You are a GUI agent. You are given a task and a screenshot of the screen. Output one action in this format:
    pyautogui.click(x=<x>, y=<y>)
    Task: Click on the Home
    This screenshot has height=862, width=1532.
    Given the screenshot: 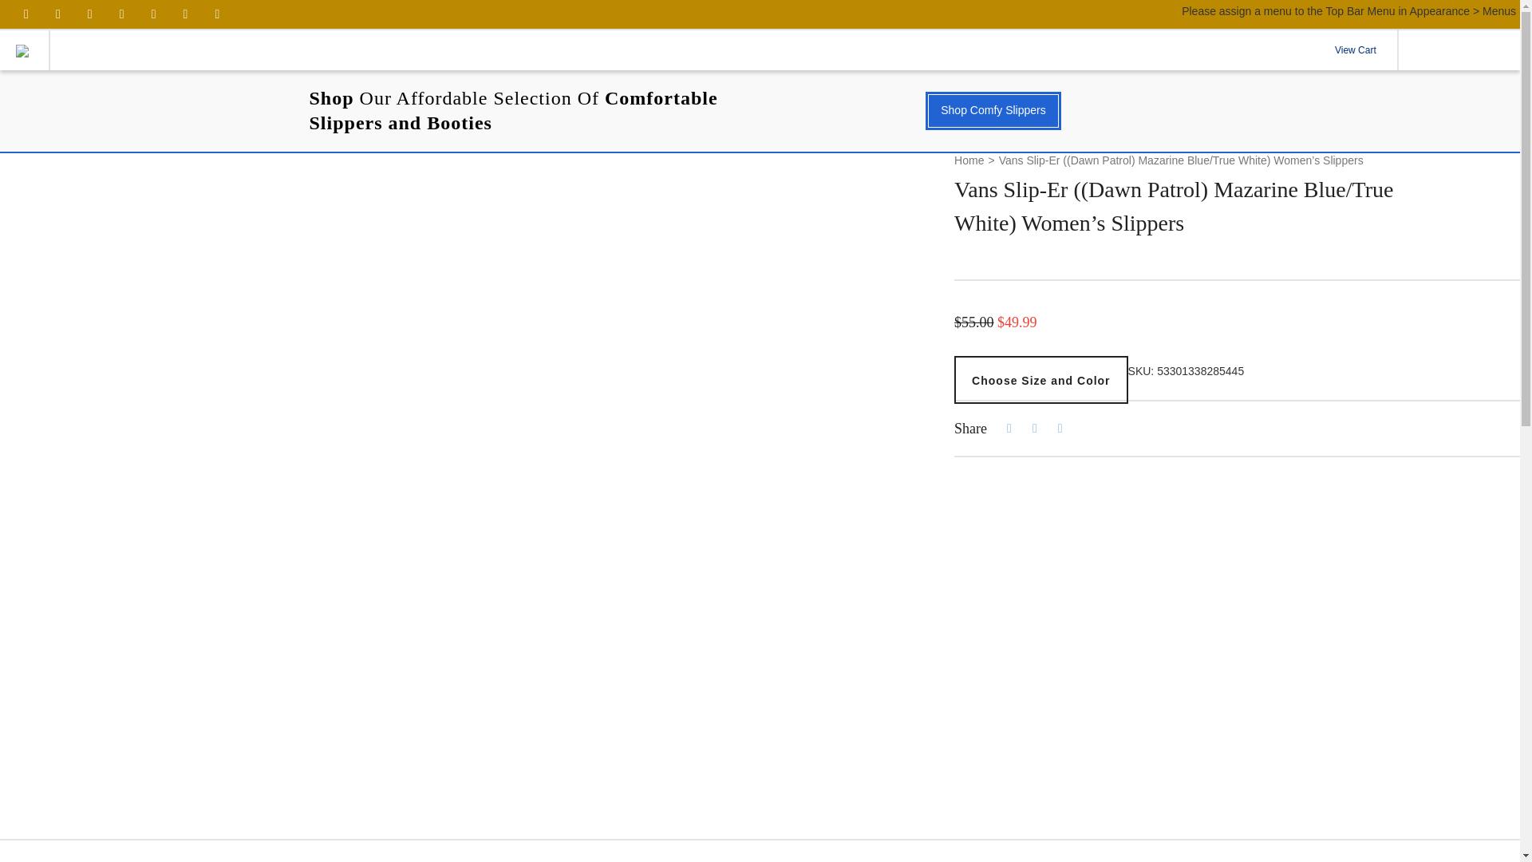 What is the action you would take?
    pyautogui.click(x=969, y=161)
    